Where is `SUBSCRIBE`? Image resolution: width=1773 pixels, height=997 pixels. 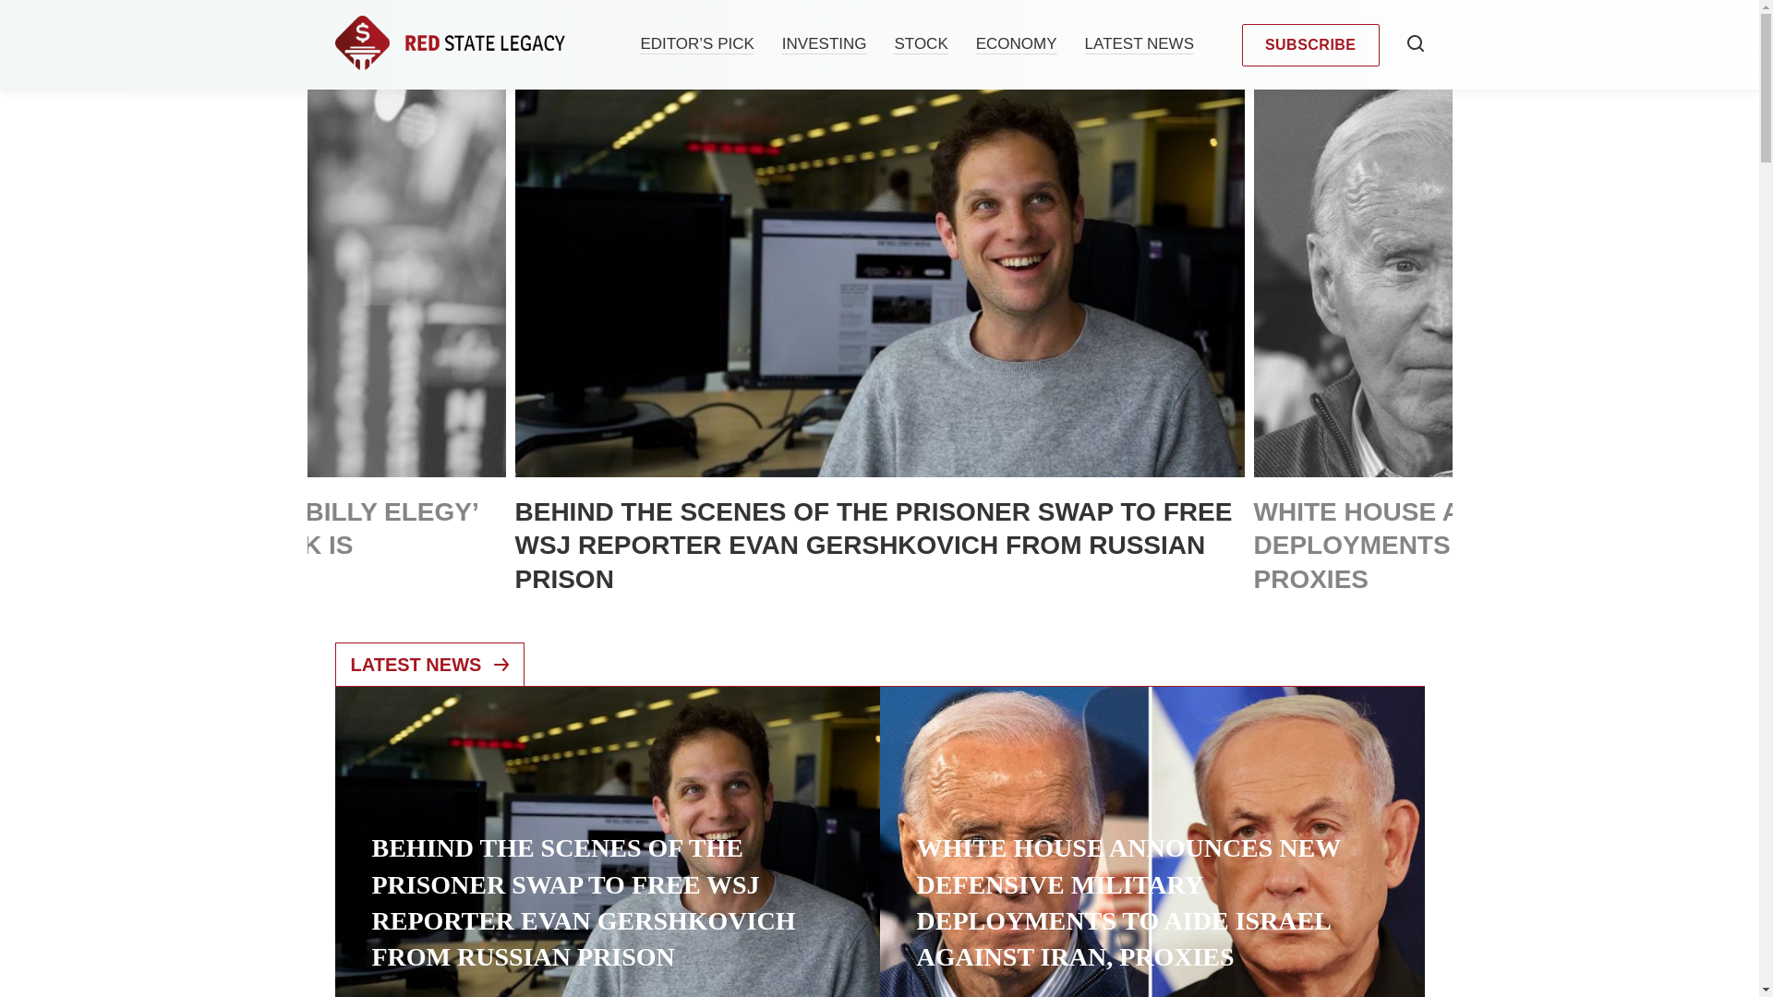
SUBSCRIBE is located at coordinates (1310, 44).